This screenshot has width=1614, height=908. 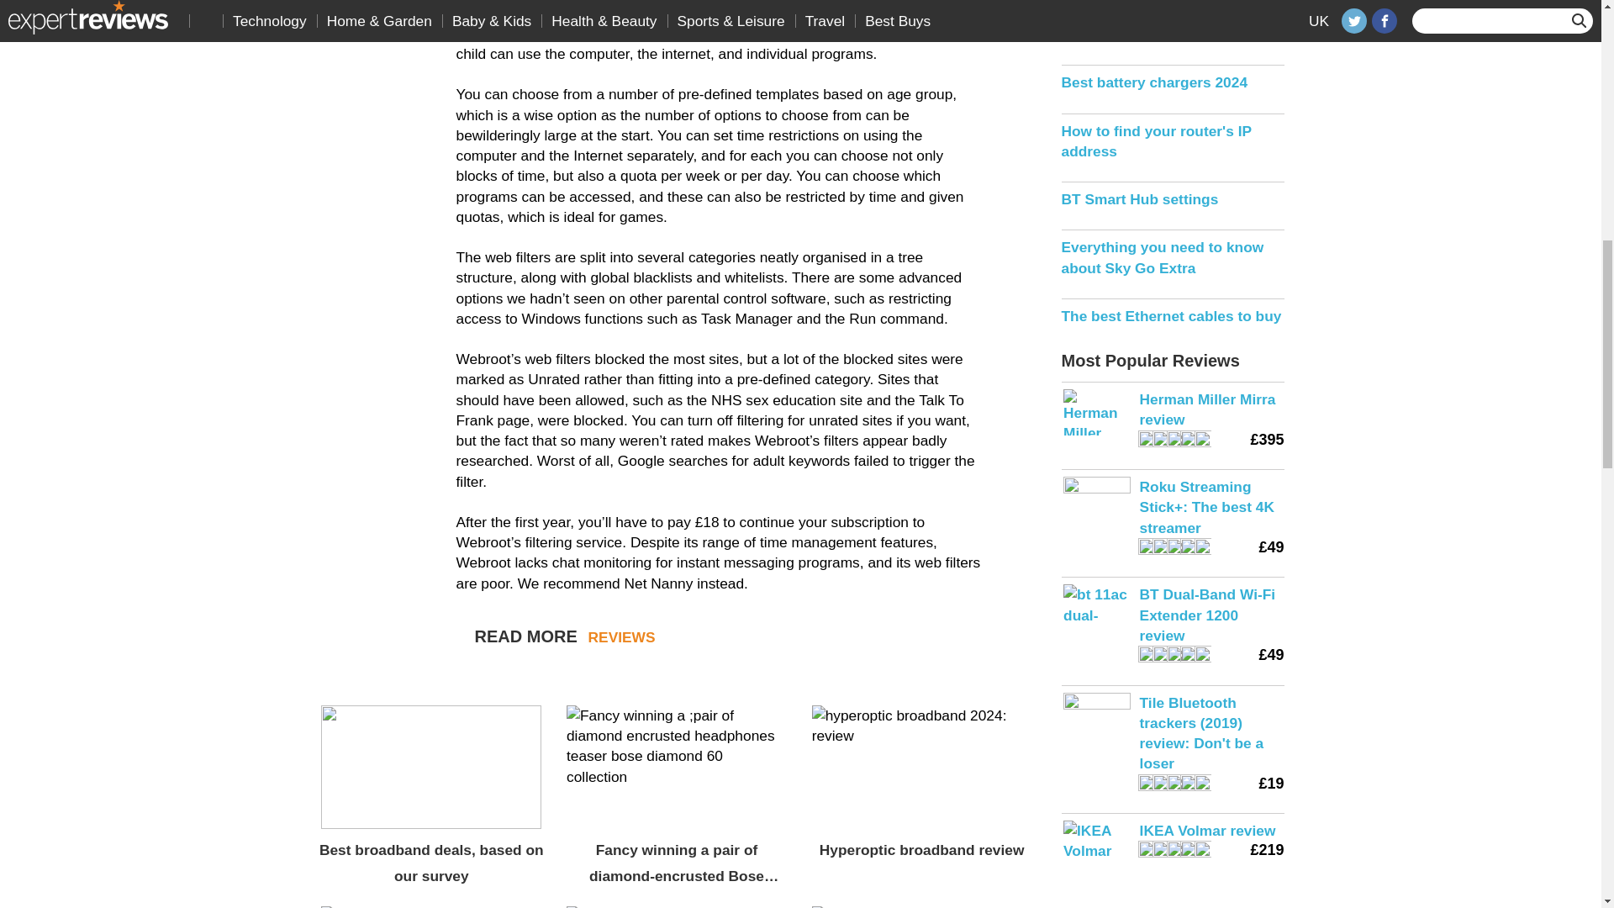 I want to click on Fancy winning a pair of diamond-encrusted Bose headphones?, so click(x=676, y=863).